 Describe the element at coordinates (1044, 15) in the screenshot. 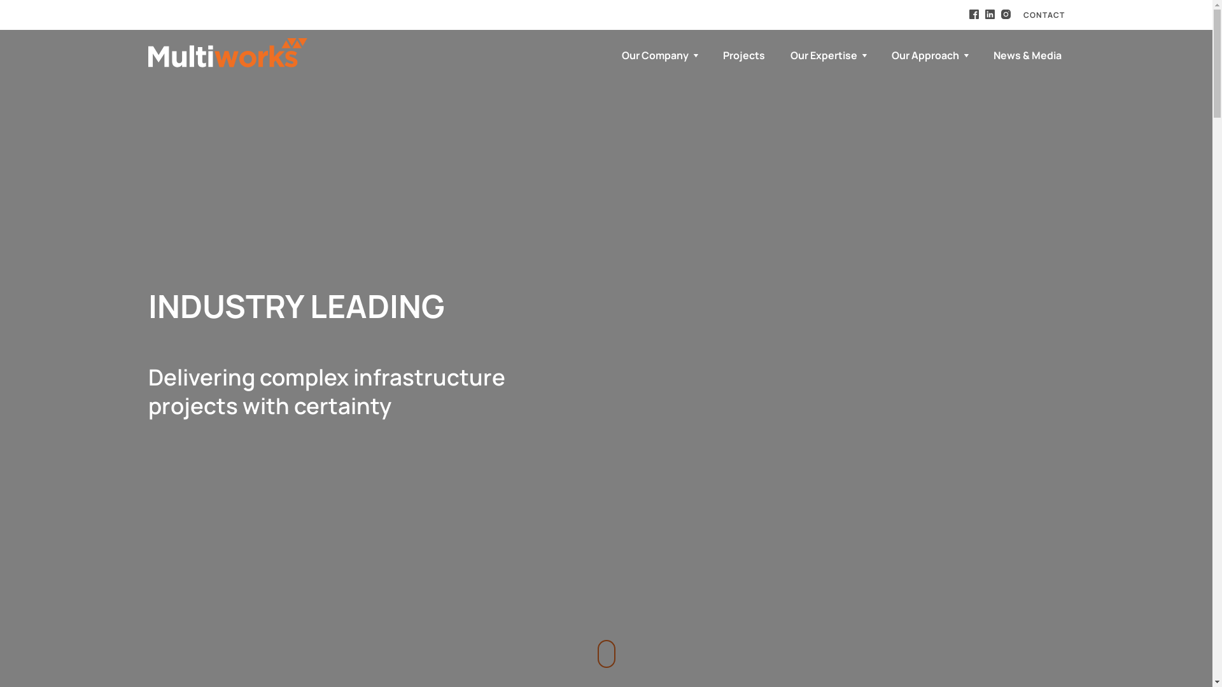

I see `CONTACT` at that location.